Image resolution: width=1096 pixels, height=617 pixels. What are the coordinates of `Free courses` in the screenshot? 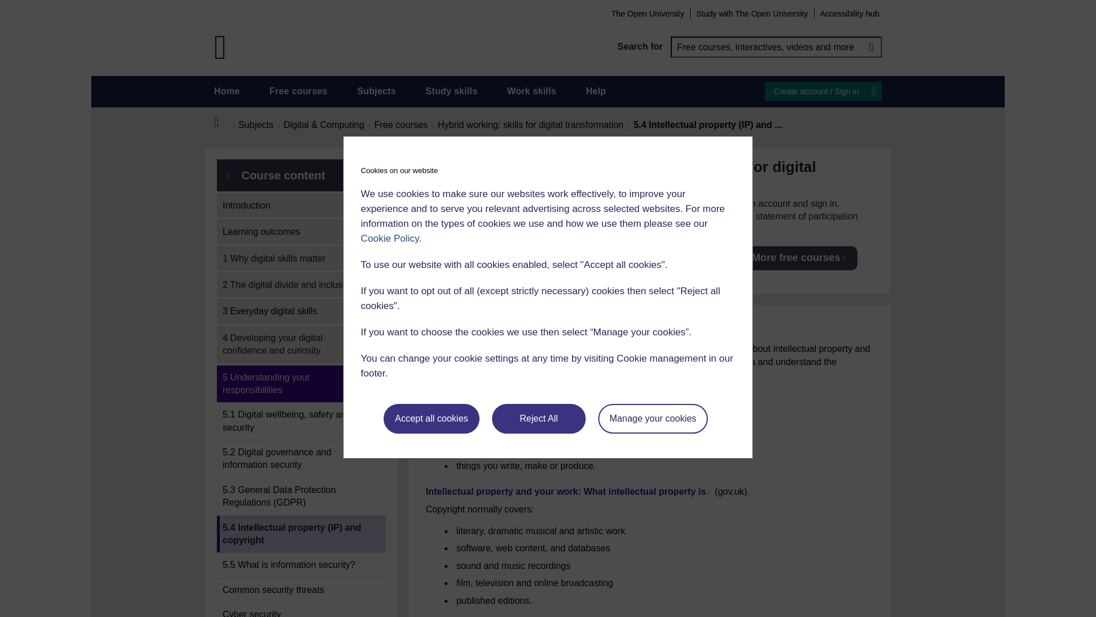 It's located at (299, 91).